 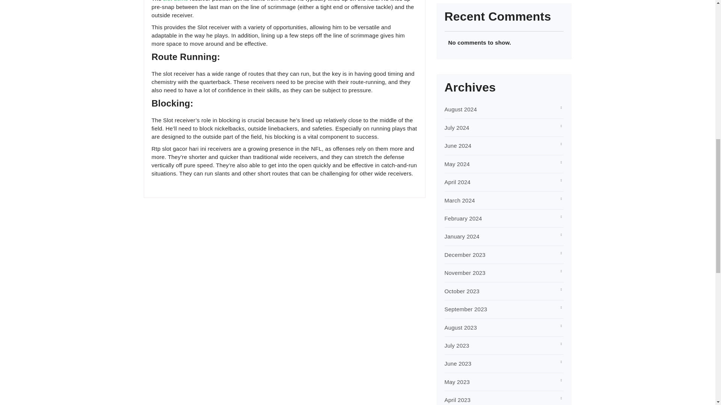 What do you see at coordinates (457, 382) in the screenshot?
I see `May 2023` at bounding box center [457, 382].